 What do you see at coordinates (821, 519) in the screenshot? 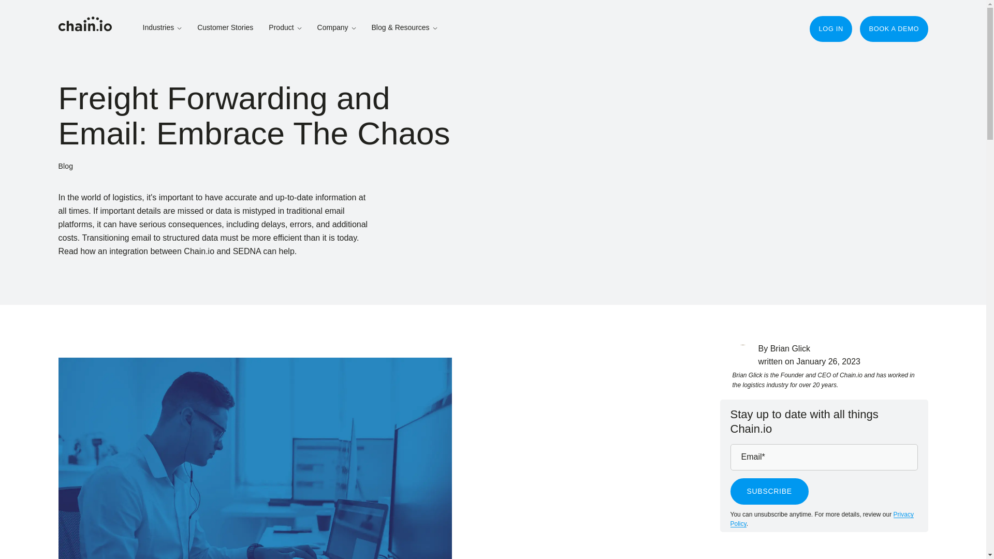
I see `Privacy Policy` at bounding box center [821, 519].